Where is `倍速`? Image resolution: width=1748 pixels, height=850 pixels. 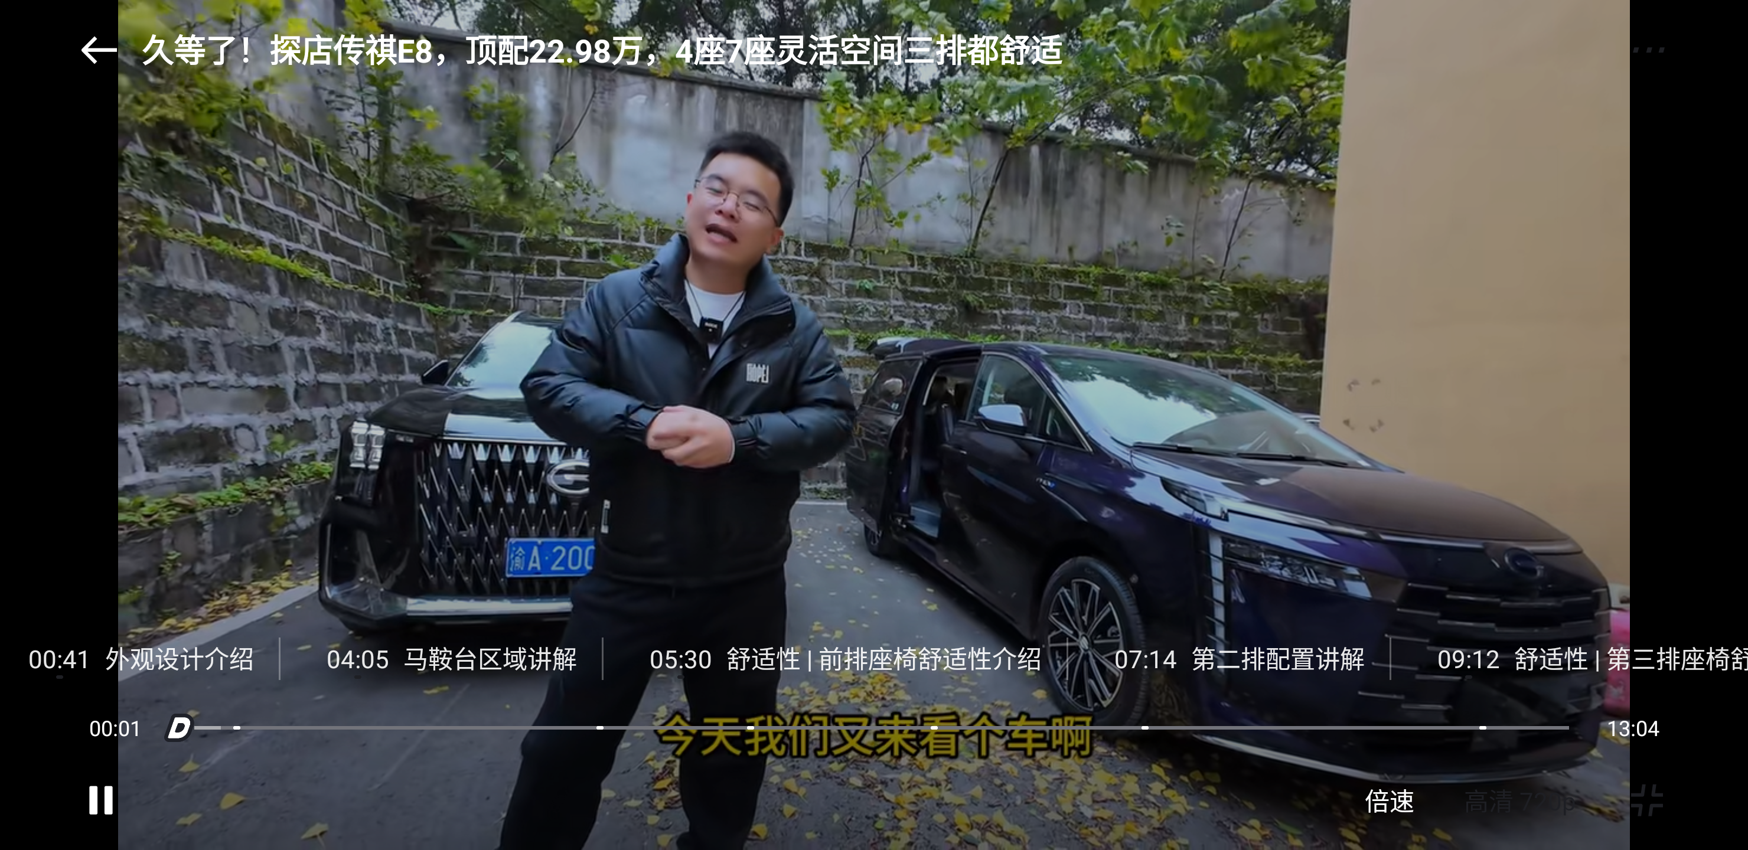
倍速 is located at coordinates (1389, 800).